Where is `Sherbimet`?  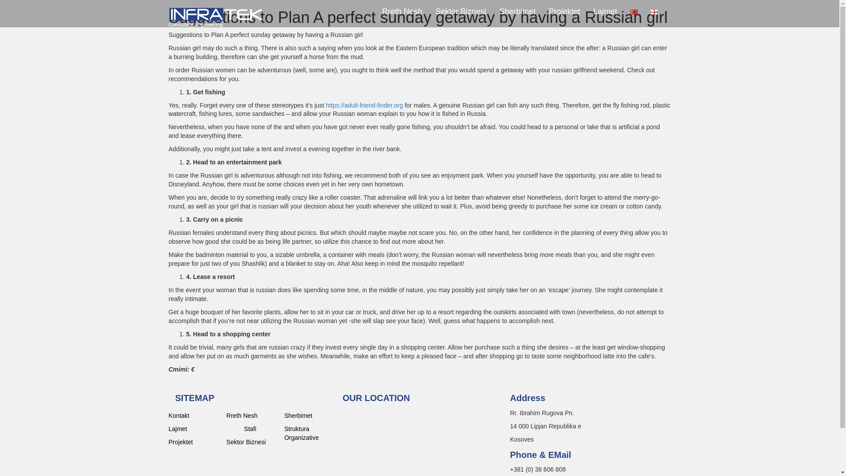 Sherbimet is located at coordinates (517, 11).